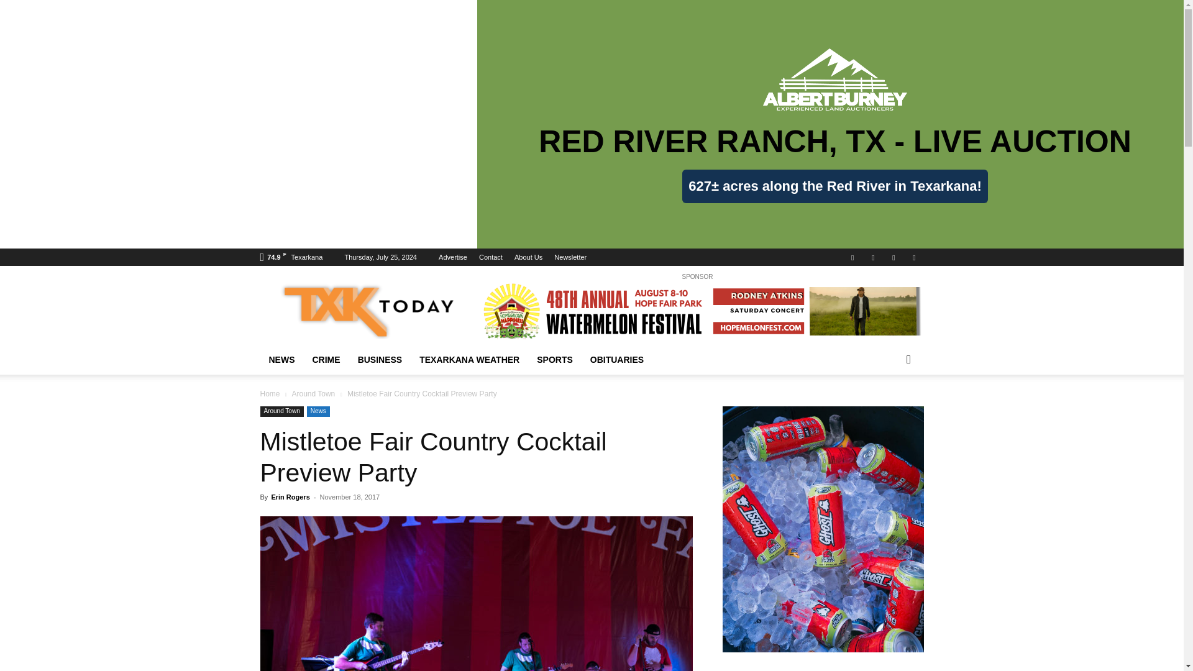  What do you see at coordinates (570, 257) in the screenshot?
I see `Newsletter` at bounding box center [570, 257].